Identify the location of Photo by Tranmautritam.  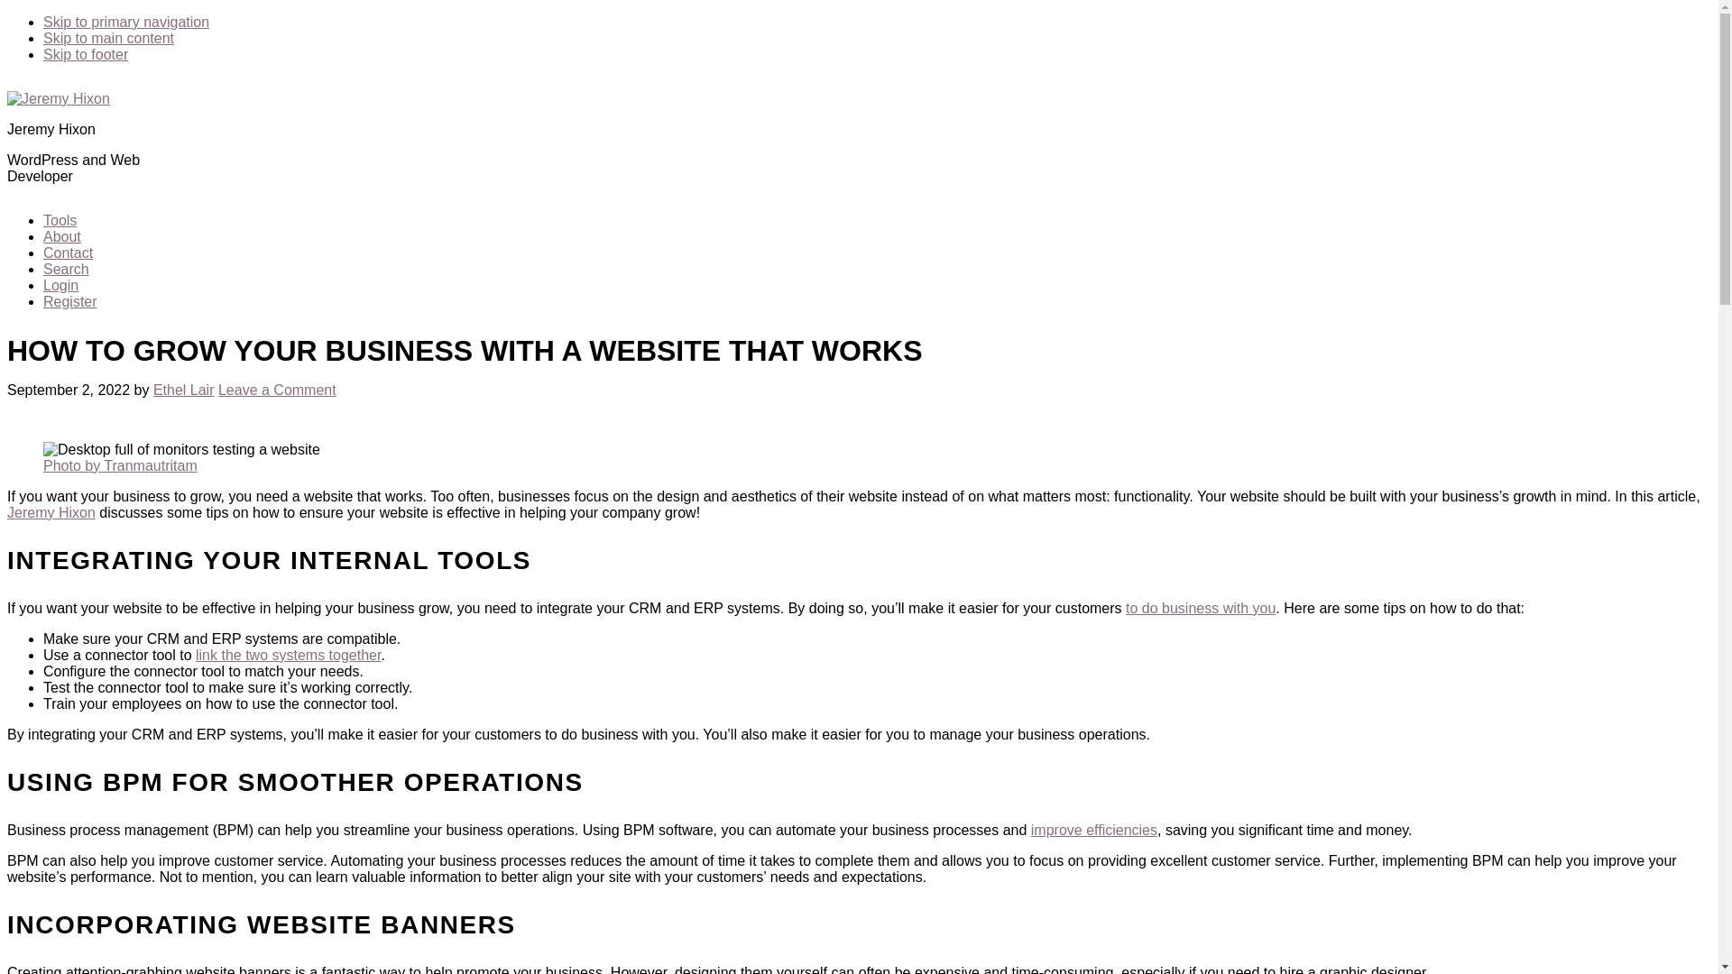
(120, 465).